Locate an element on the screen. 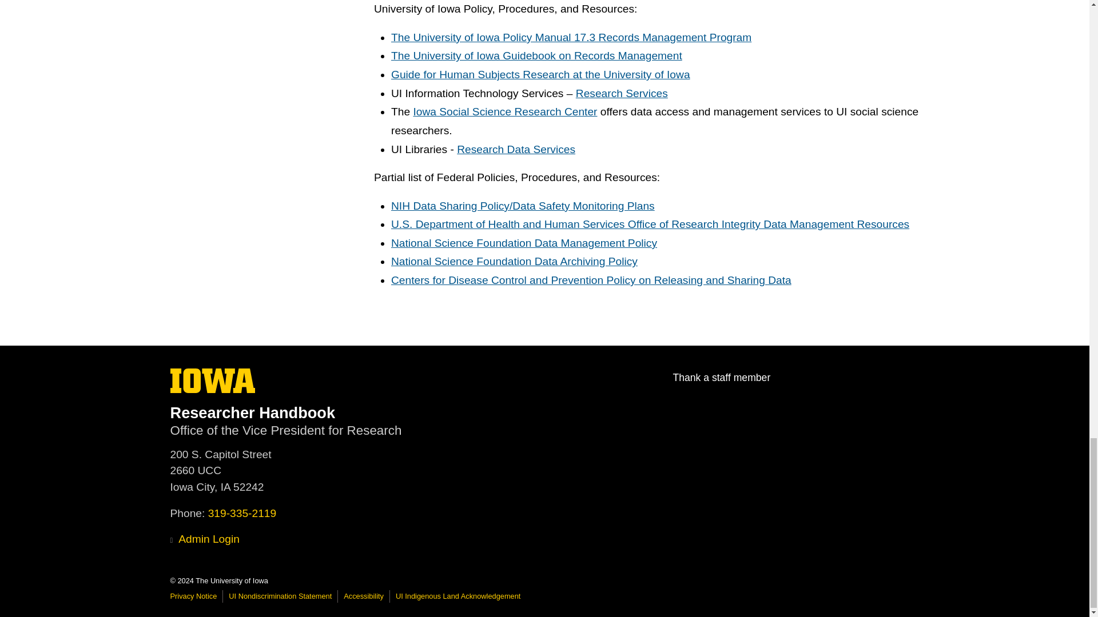  Iowa Social Science Research Center is located at coordinates (506, 111).